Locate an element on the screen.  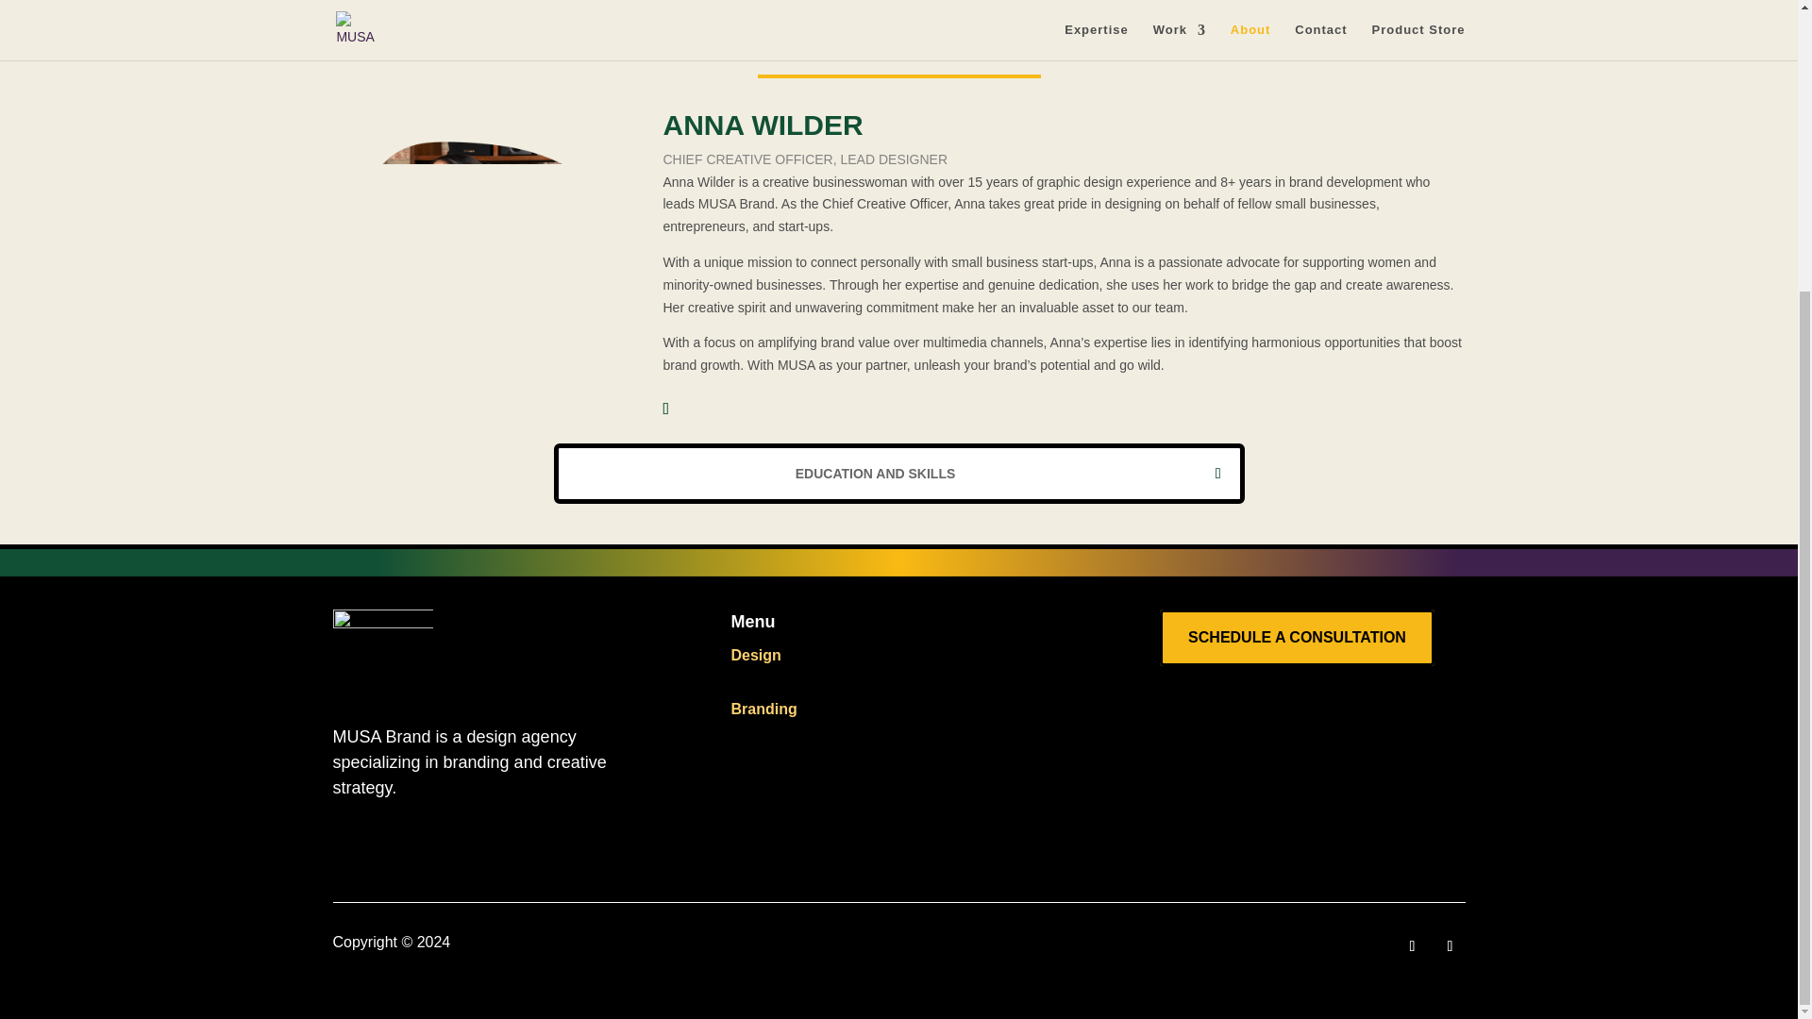
Design is located at coordinates (755, 655).